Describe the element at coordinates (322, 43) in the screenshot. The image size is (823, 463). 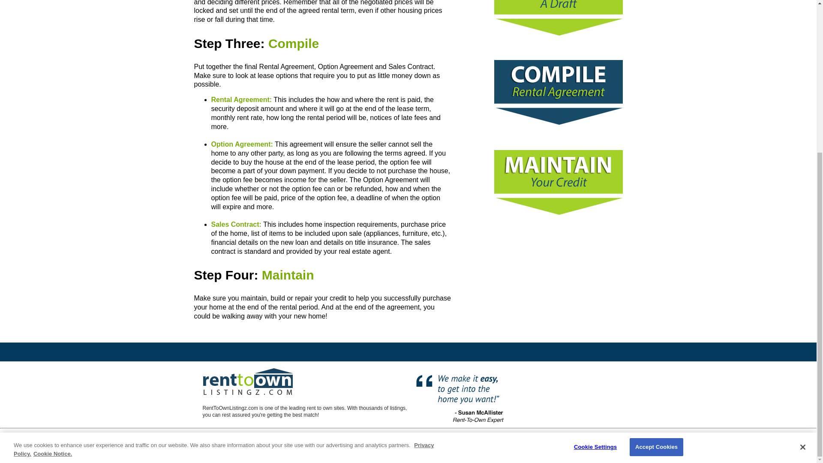
I see `step three` at that location.